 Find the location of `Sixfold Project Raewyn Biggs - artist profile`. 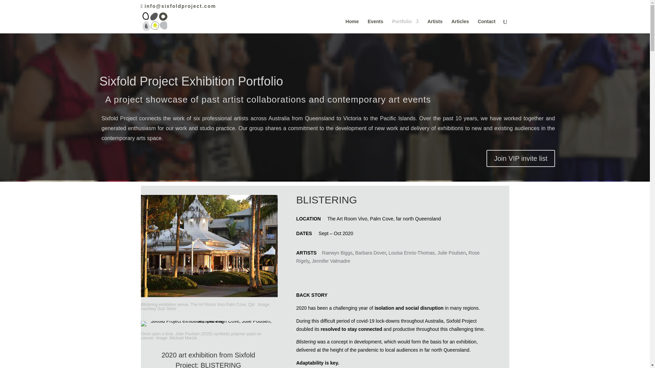

Sixfold Project Raewyn Biggs - artist profile is located at coordinates (337, 253).